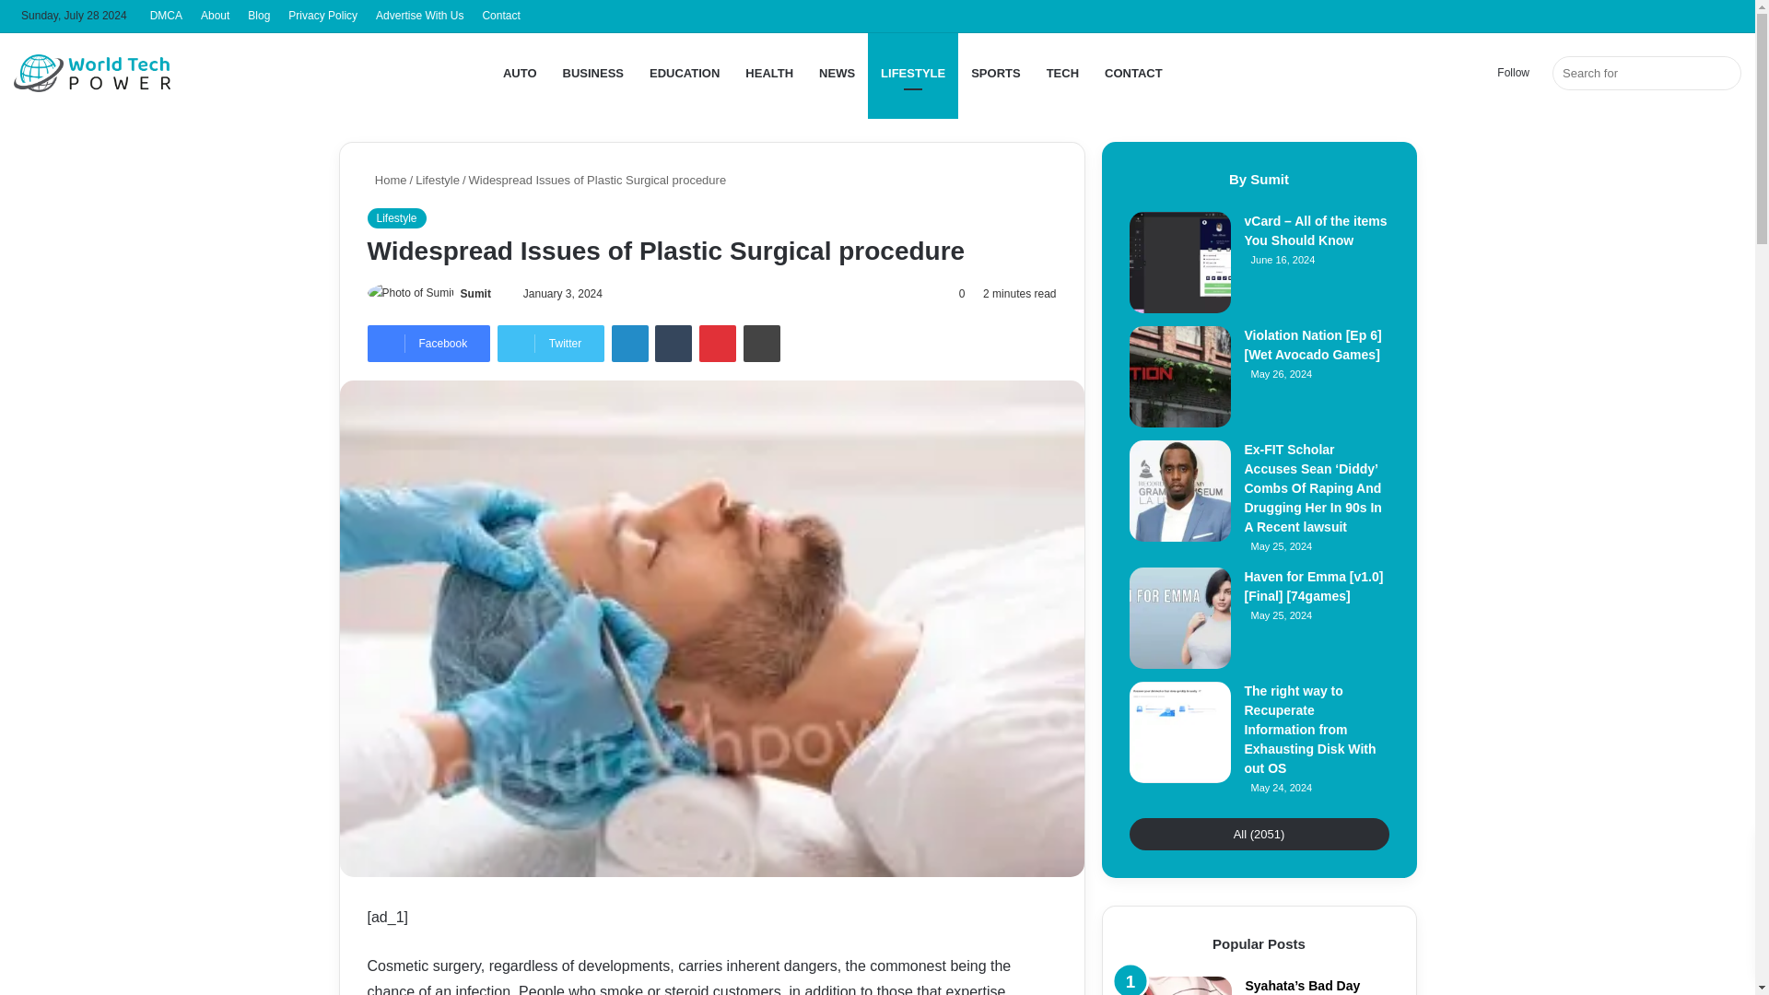  I want to click on Privacy Policy, so click(322, 16).